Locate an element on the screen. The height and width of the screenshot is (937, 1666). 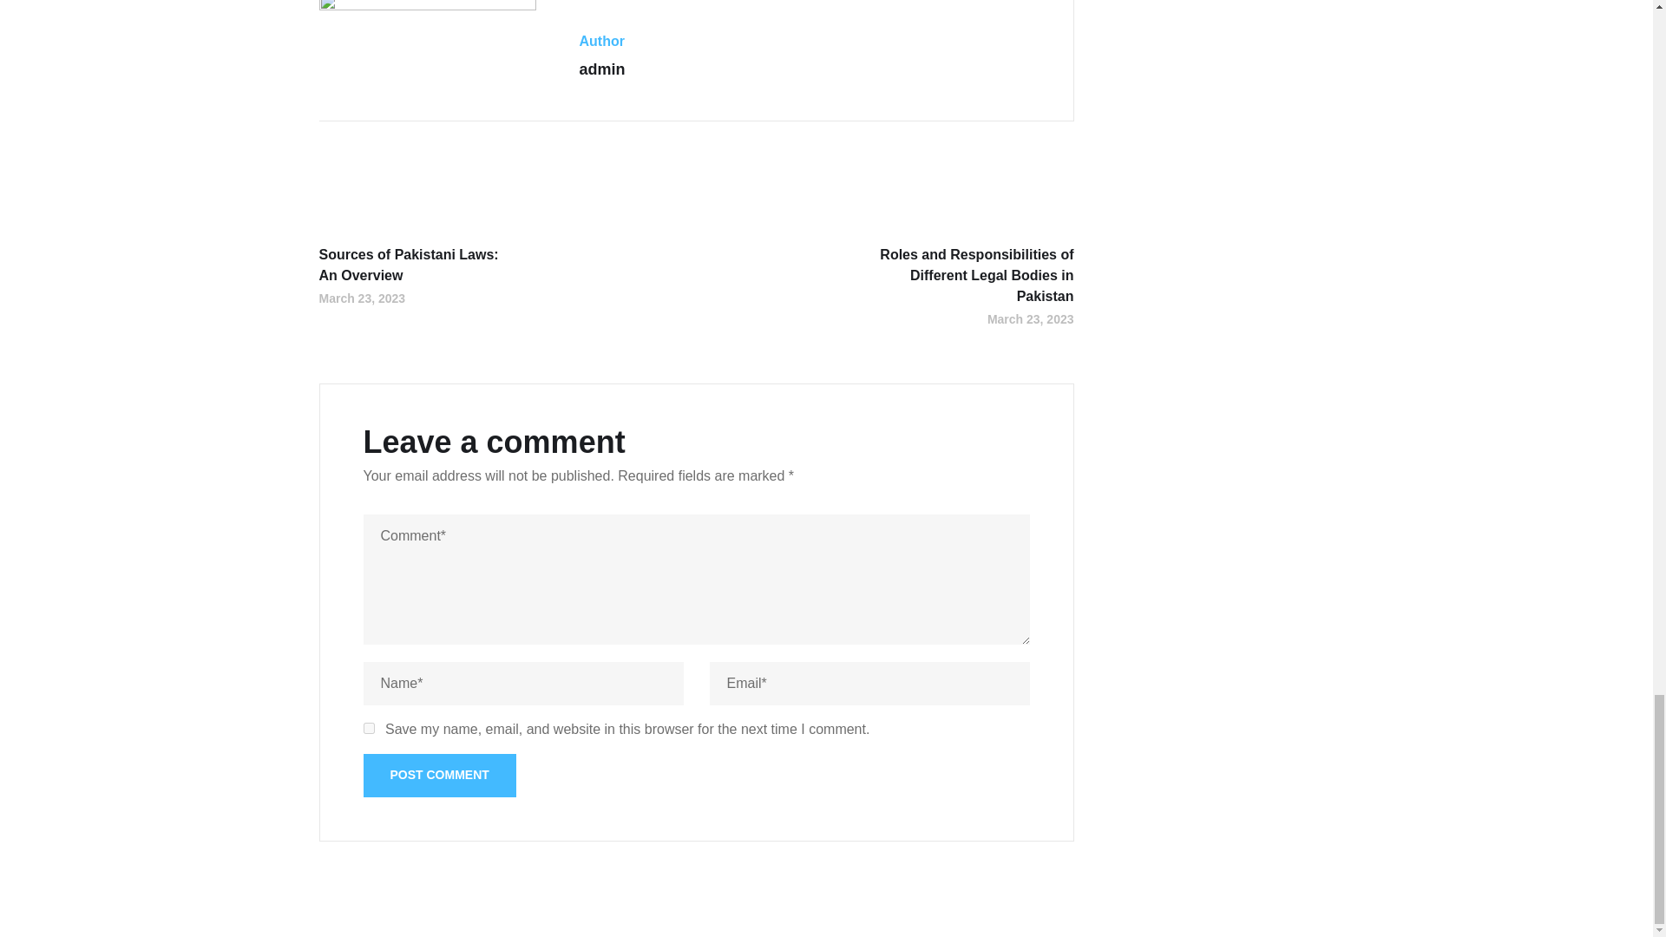
yes is located at coordinates (368, 727).